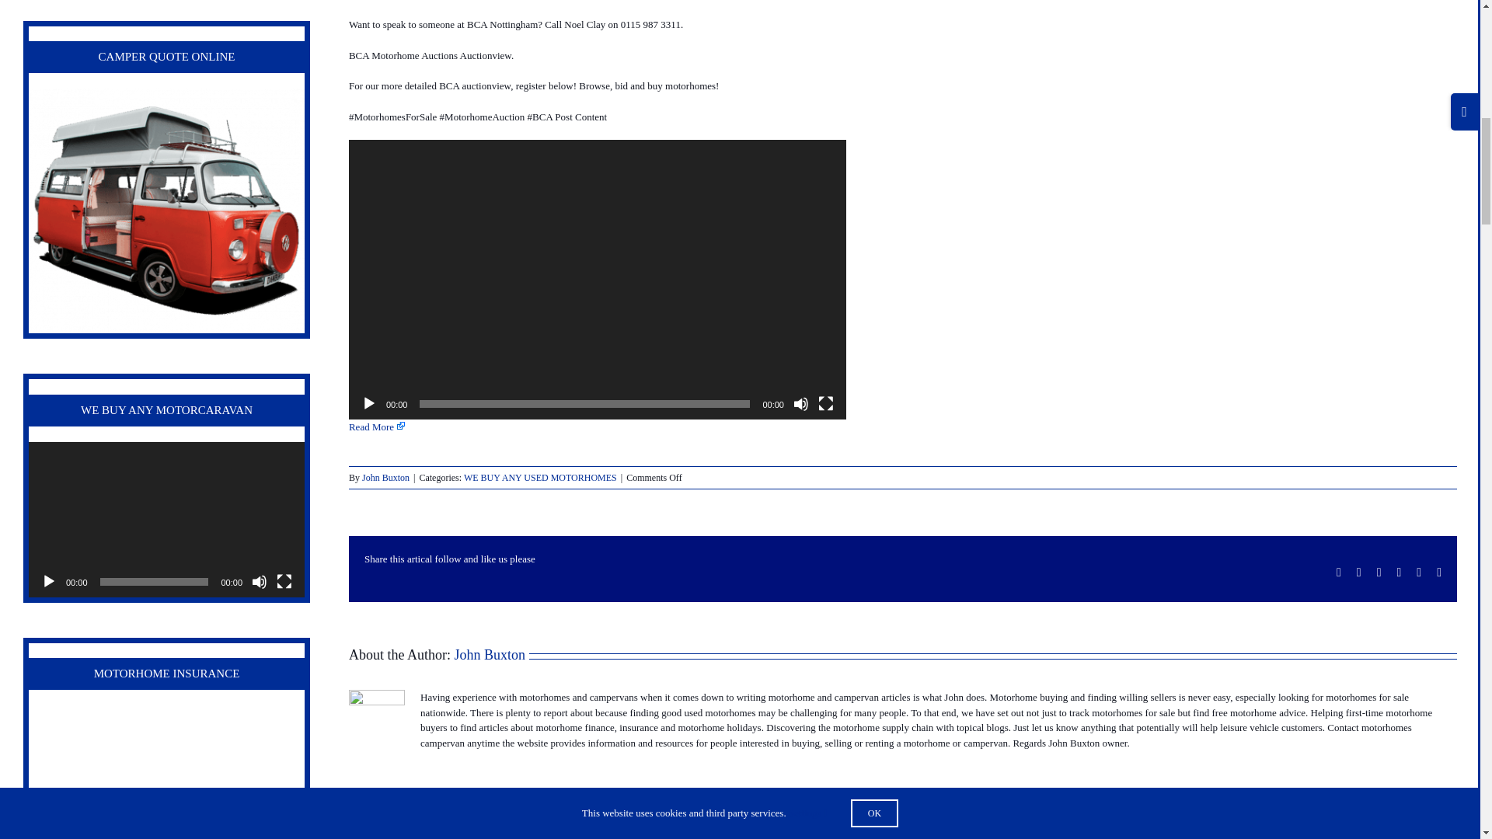 This screenshot has height=839, width=1492. What do you see at coordinates (368, 404) in the screenshot?
I see `Play` at bounding box center [368, 404].